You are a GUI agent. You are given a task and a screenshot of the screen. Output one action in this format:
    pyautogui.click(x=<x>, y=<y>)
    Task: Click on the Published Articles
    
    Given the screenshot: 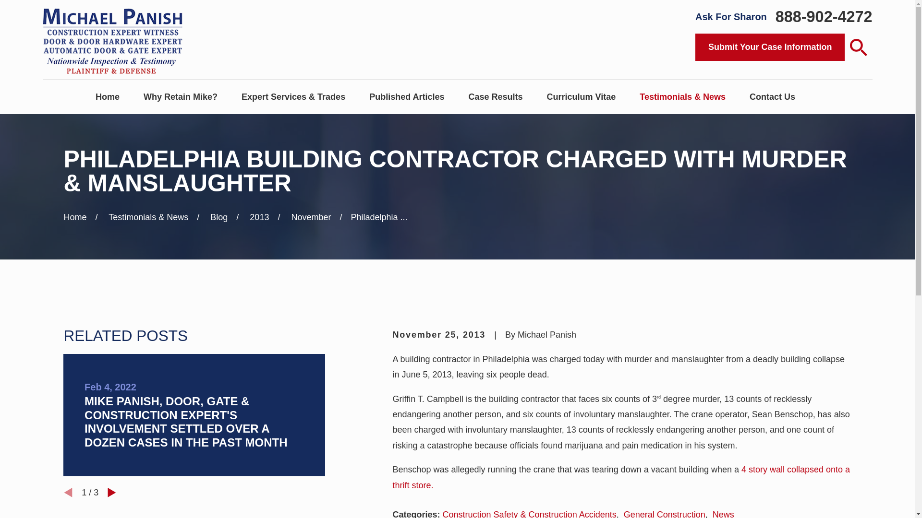 What is the action you would take?
    pyautogui.click(x=407, y=97)
    